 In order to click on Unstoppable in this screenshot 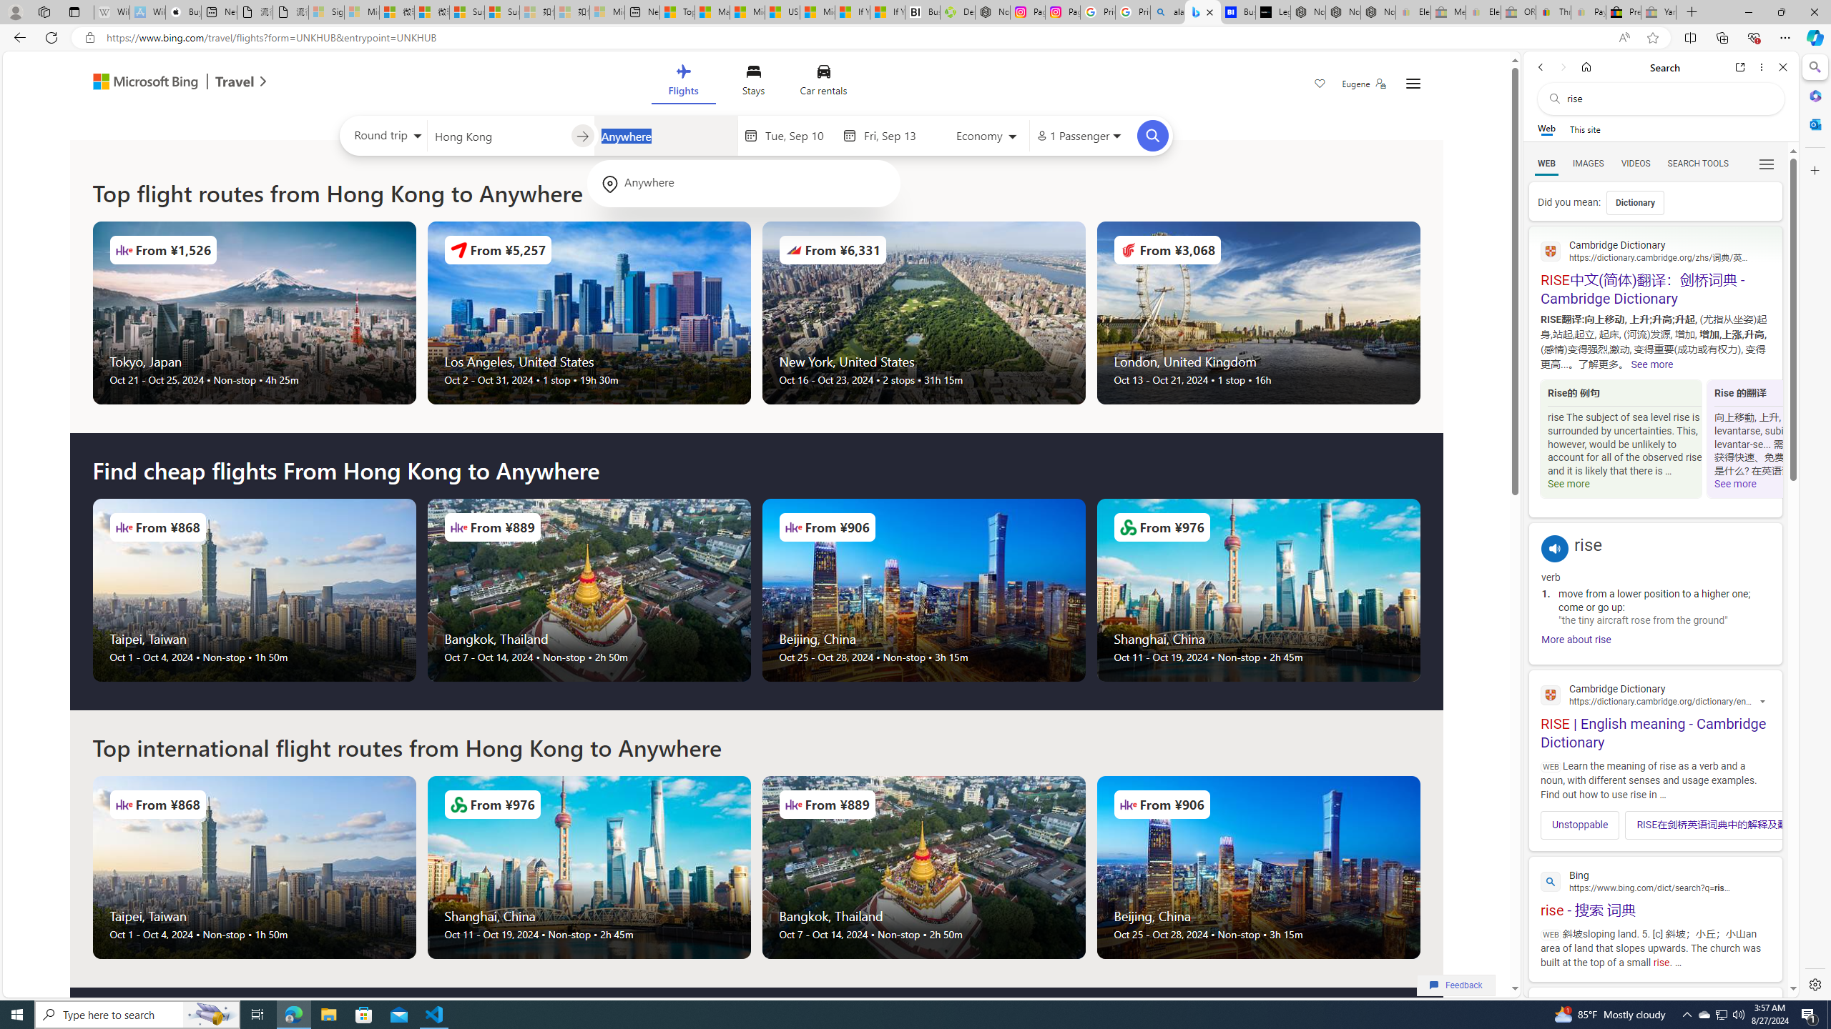, I will do `click(1579, 825)`.